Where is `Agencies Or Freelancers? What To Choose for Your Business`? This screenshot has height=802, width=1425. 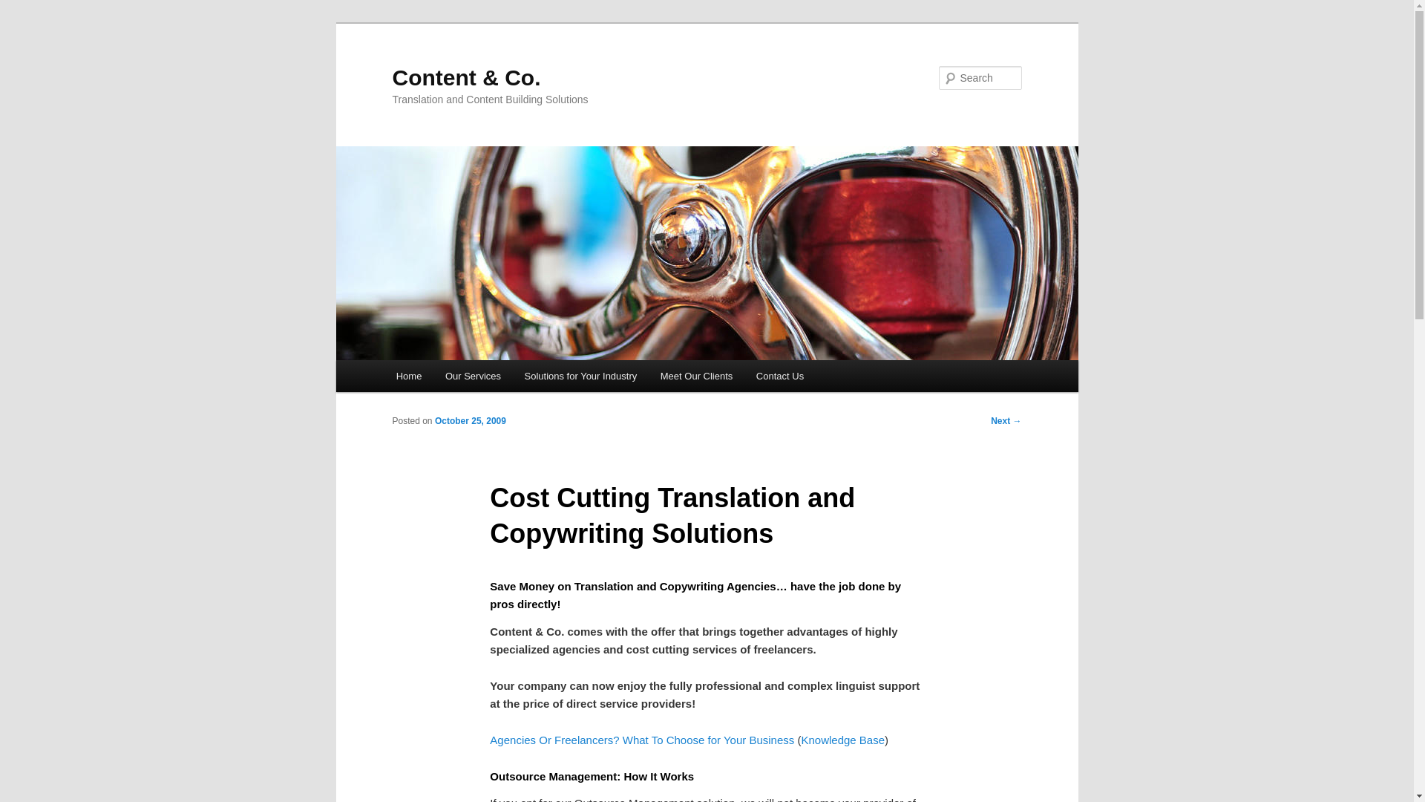 Agencies Or Freelancers? What To Choose for Your Business is located at coordinates (641, 740).